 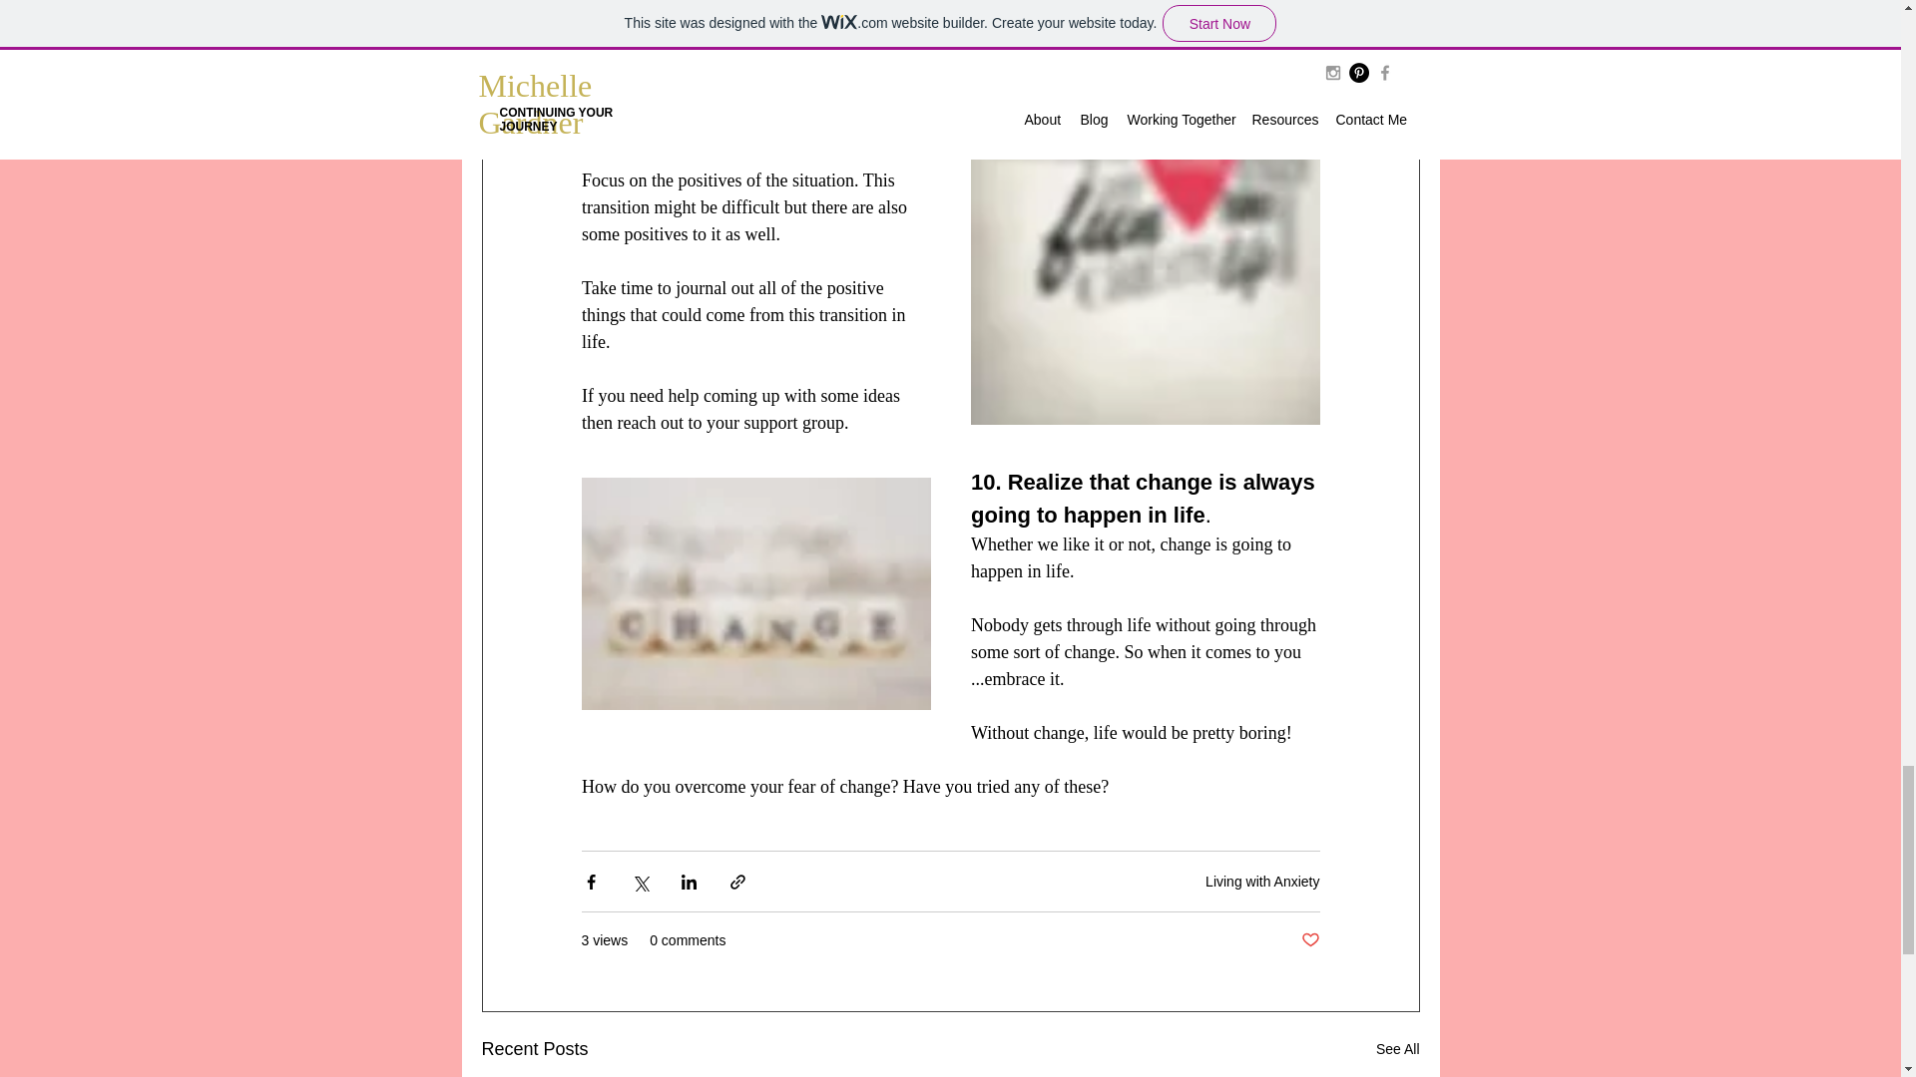 What do you see at coordinates (1397, 1049) in the screenshot?
I see `See All` at bounding box center [1397, 1049].